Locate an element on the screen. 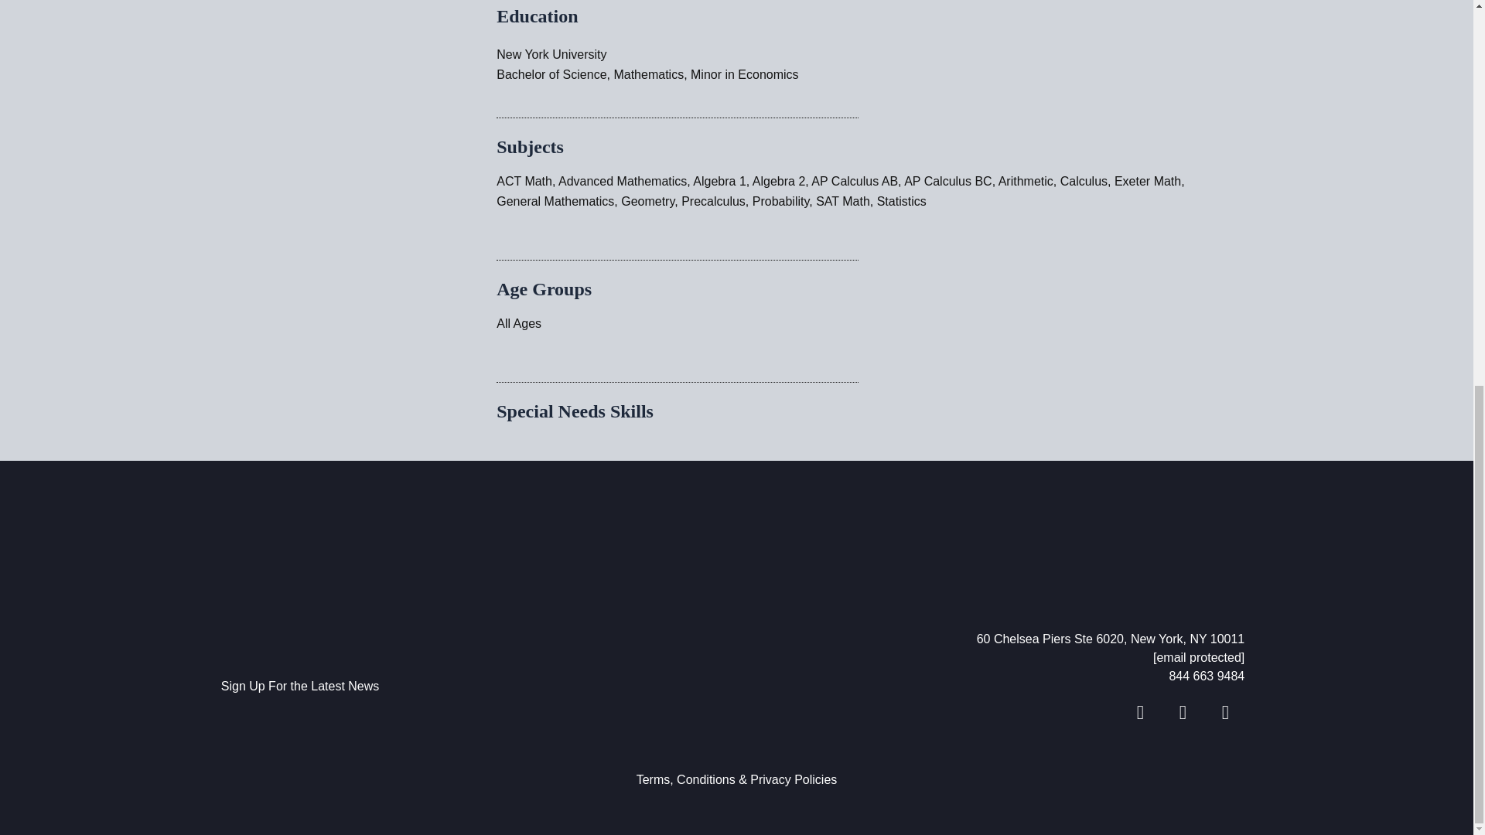  844 663 9484 is located at coordinates (993, 676).